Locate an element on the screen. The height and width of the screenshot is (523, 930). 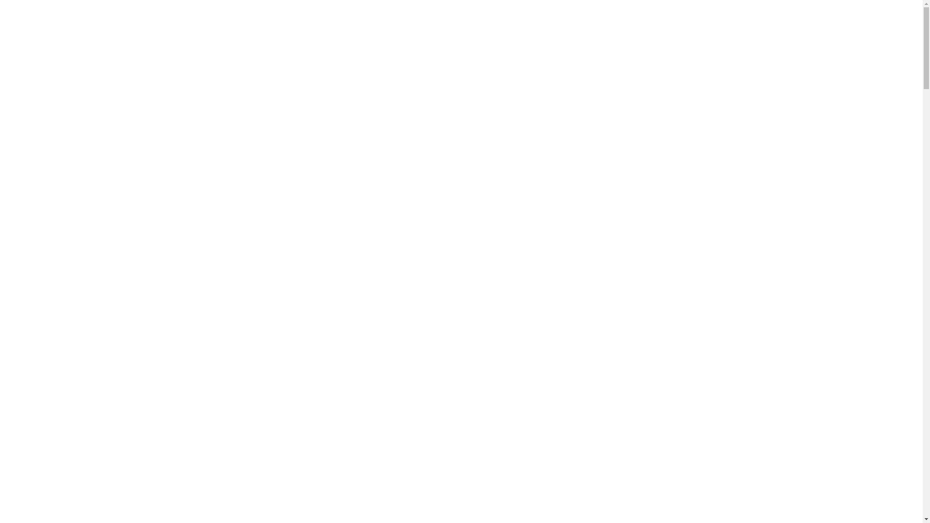
Skip to content is located at coordinates (27, 8).